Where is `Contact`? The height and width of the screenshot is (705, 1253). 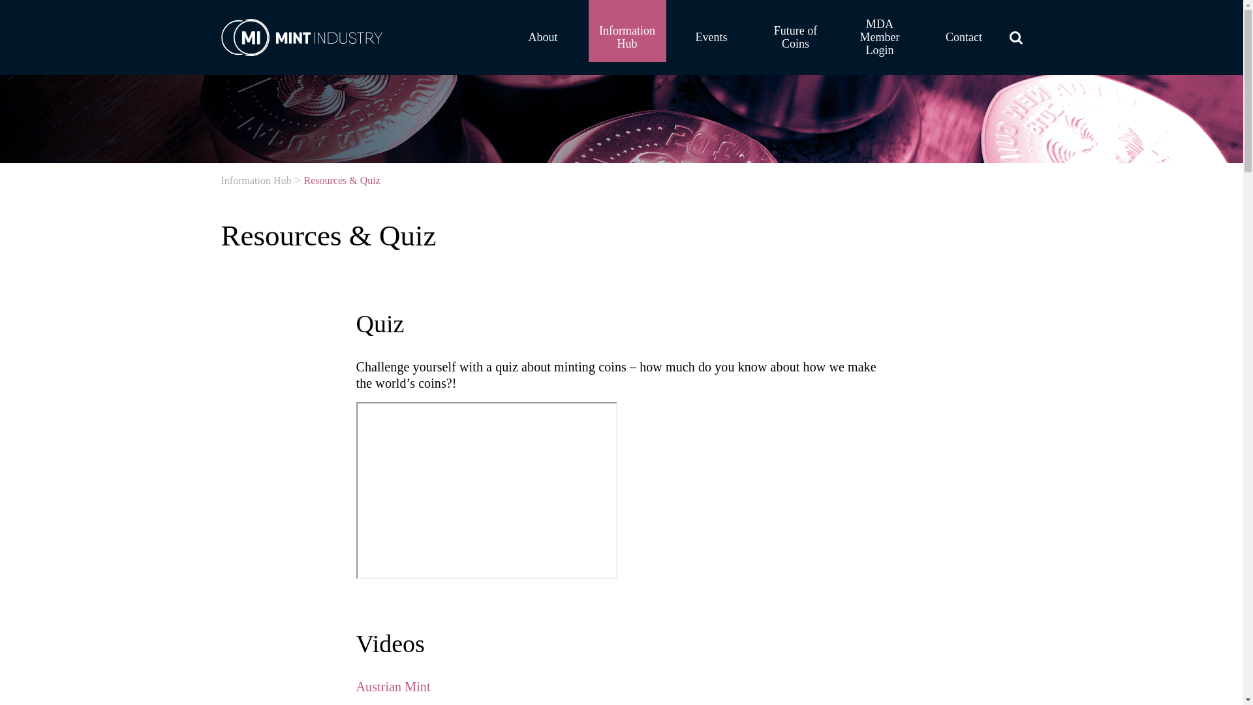 Contact is located at coordinates (965, 31).